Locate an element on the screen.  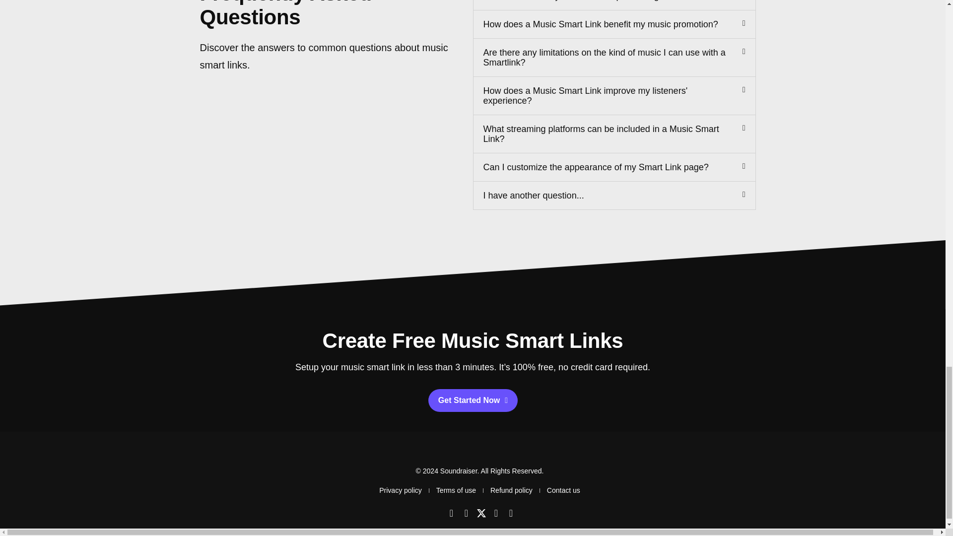
Privacy policy is located at coordinates (401, 490).